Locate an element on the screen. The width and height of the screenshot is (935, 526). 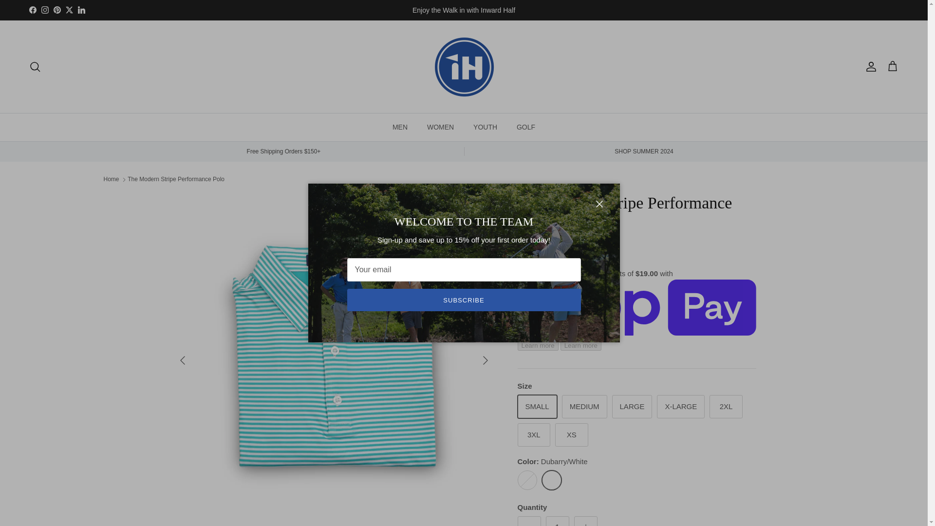
Twitter is located at coordinates (69, 10).